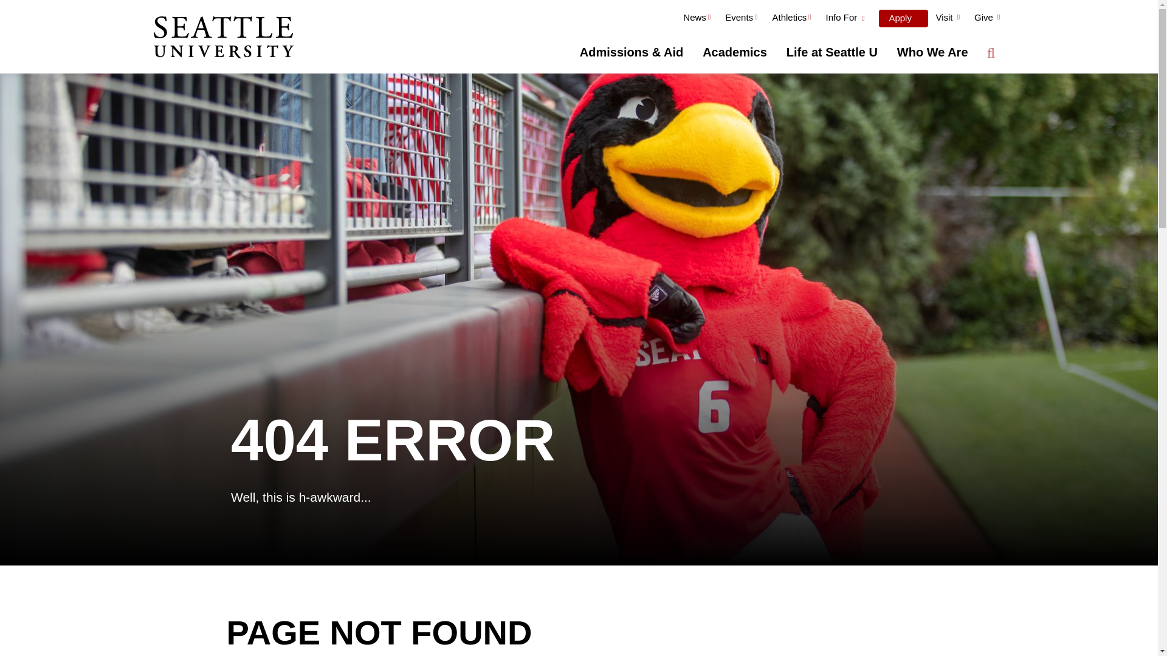 This screenshot has height=656, width=1167. Describe the element at coordinates (735, 52) in the screenshot. I see `Academics` at that location.